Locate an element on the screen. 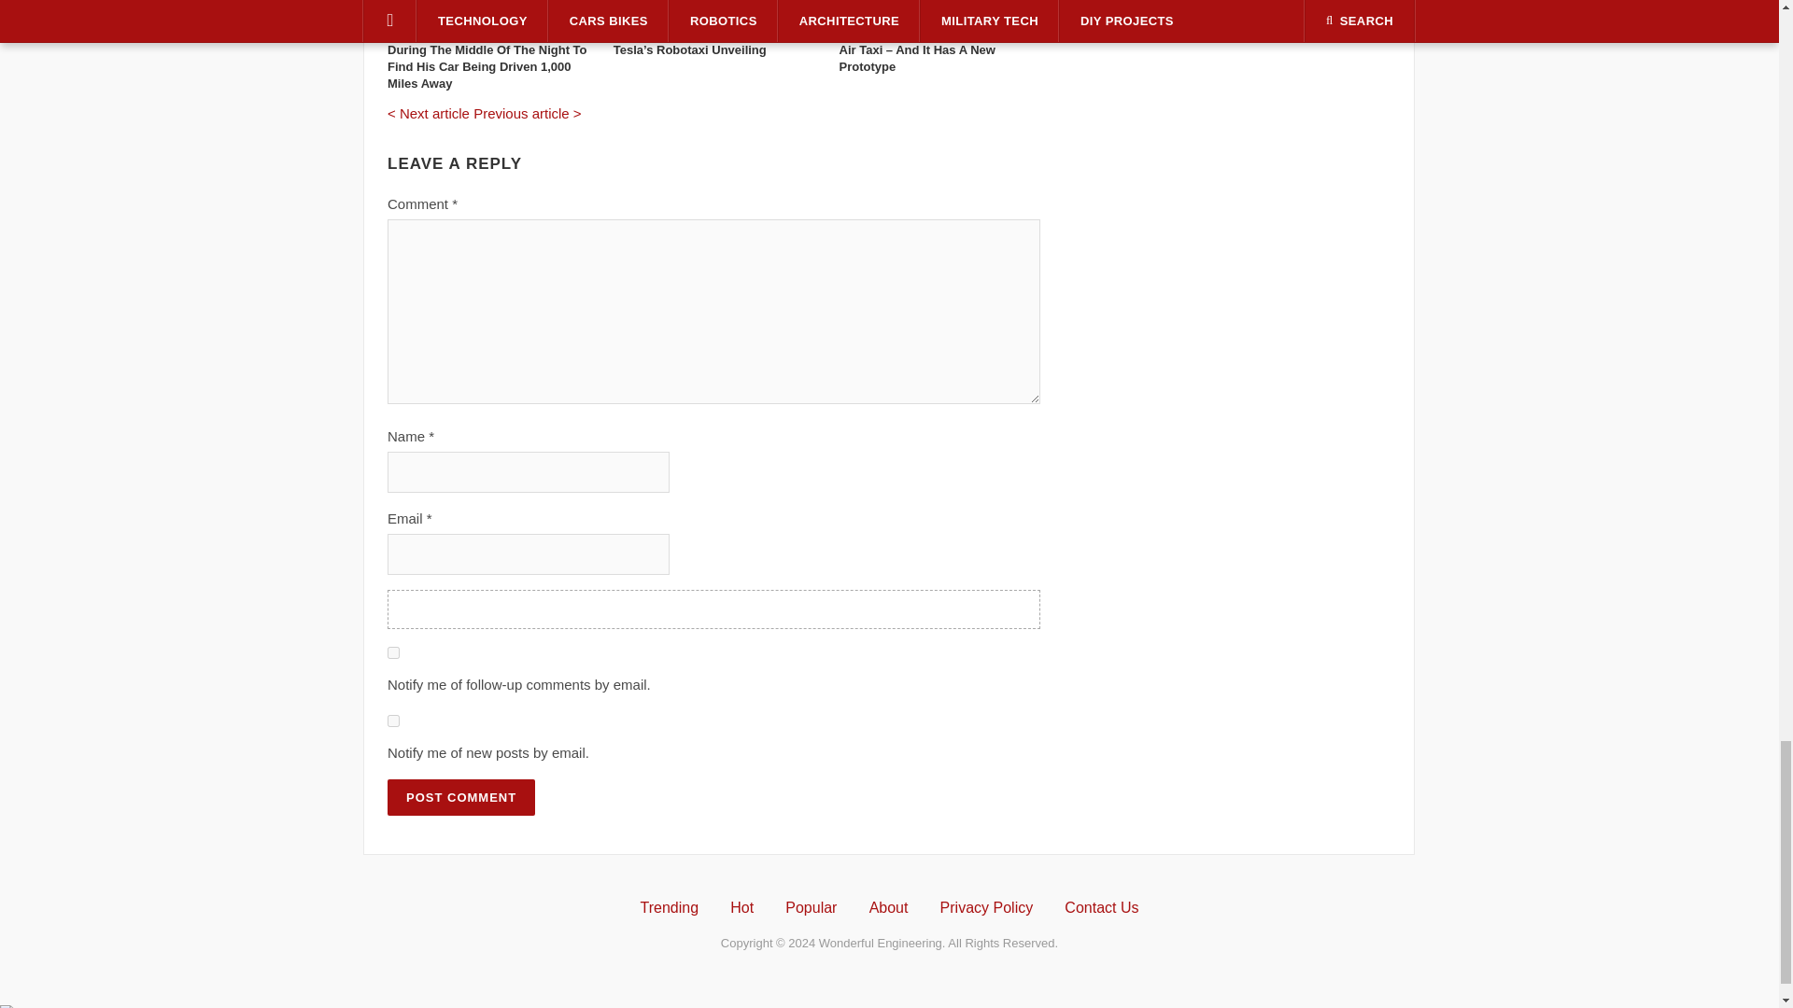  Post Comment is located at coordinates (460, 797).